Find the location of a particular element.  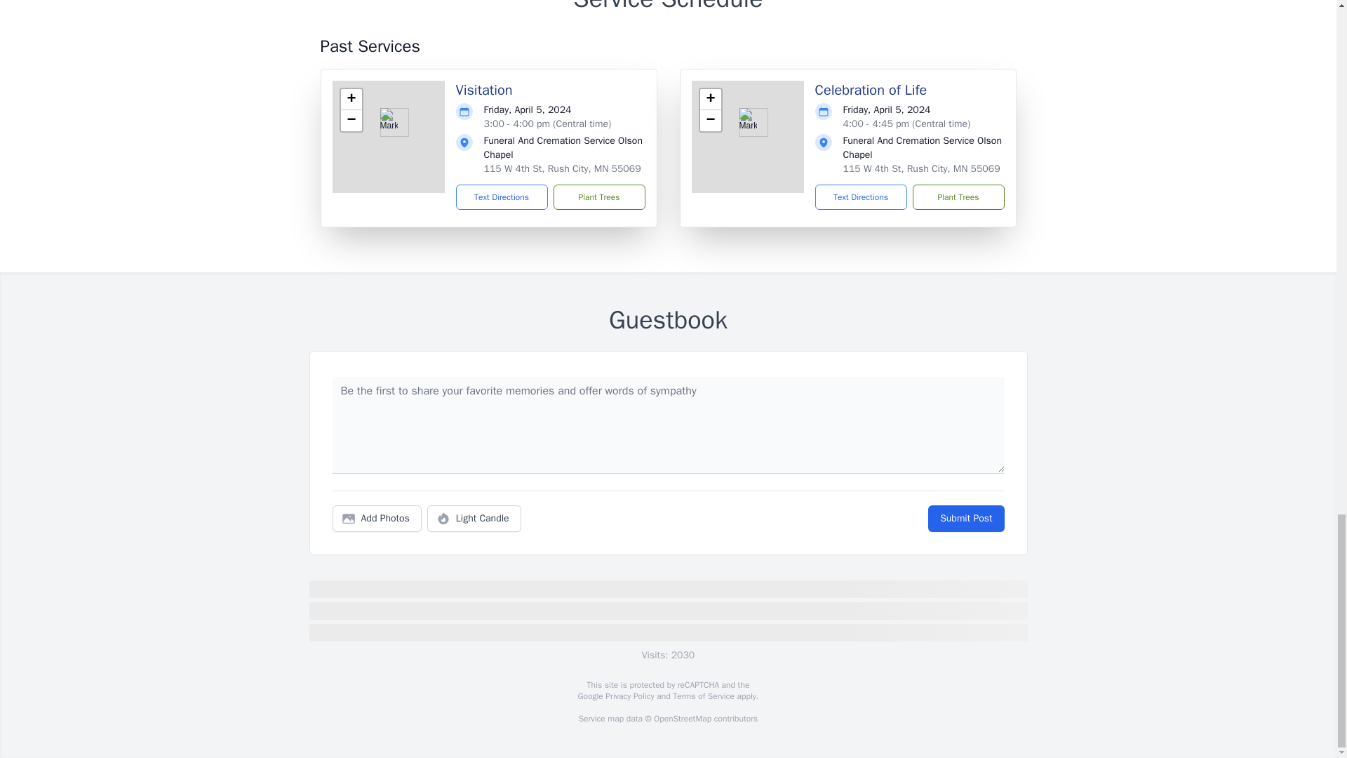

115 W 4th St, Rush City, MN 55069 is located at coordinates (562, 168).